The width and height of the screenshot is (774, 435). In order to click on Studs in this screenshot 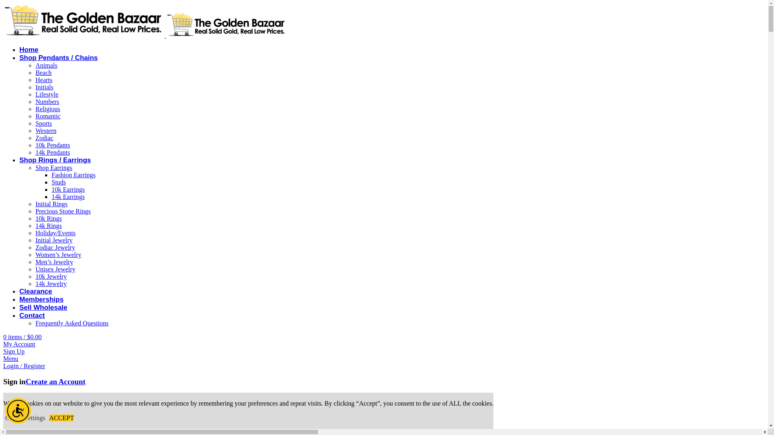, I will do `click(59, 182)`.